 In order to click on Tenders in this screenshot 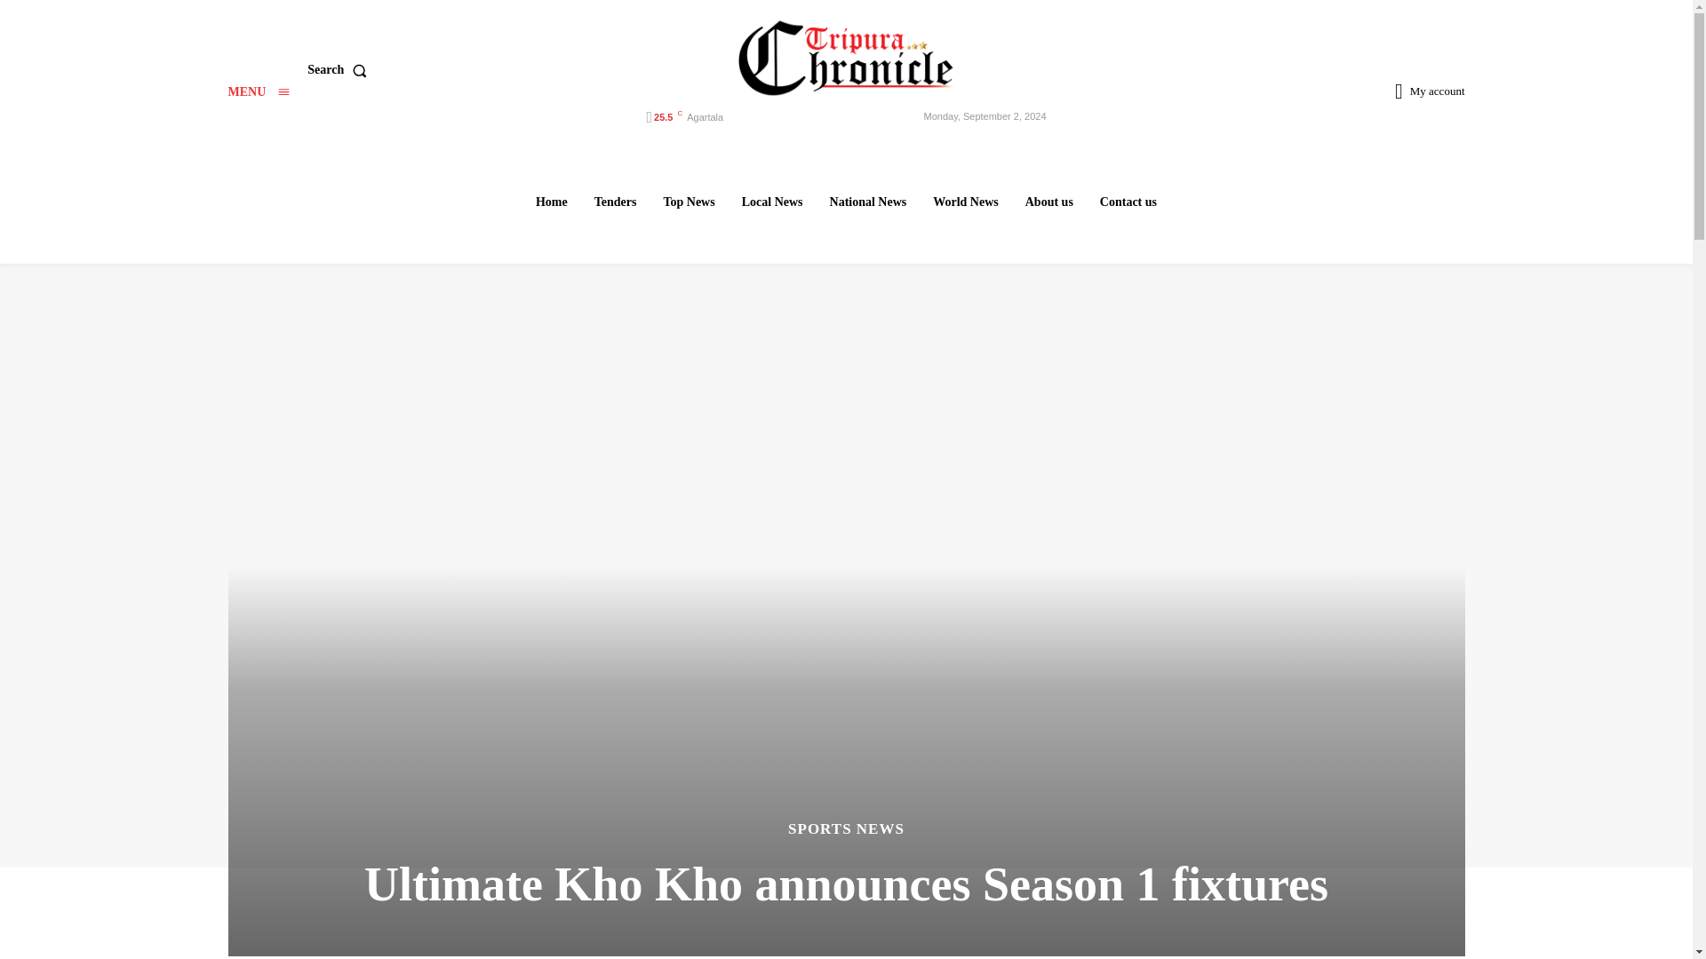, I will do `click(615, 202)`.